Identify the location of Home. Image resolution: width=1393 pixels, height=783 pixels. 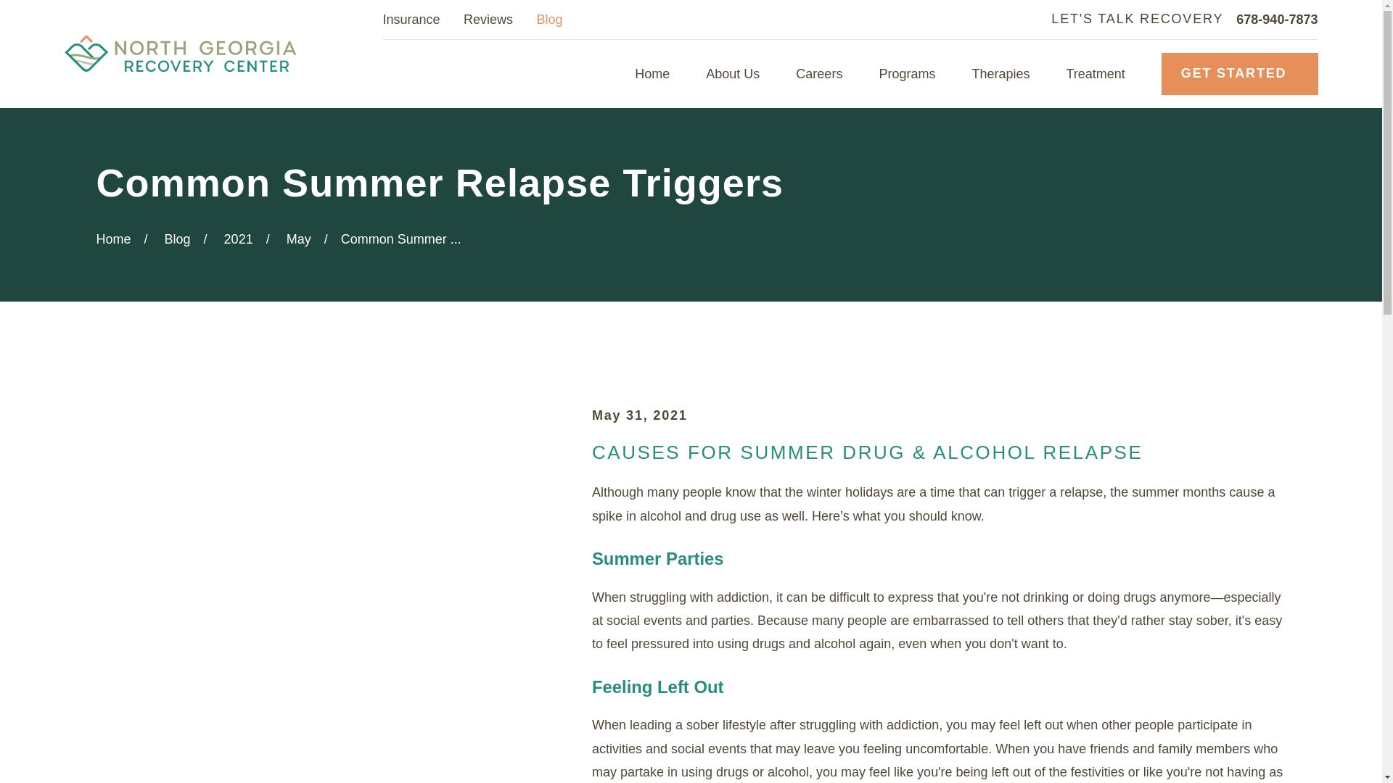
(180, 54).